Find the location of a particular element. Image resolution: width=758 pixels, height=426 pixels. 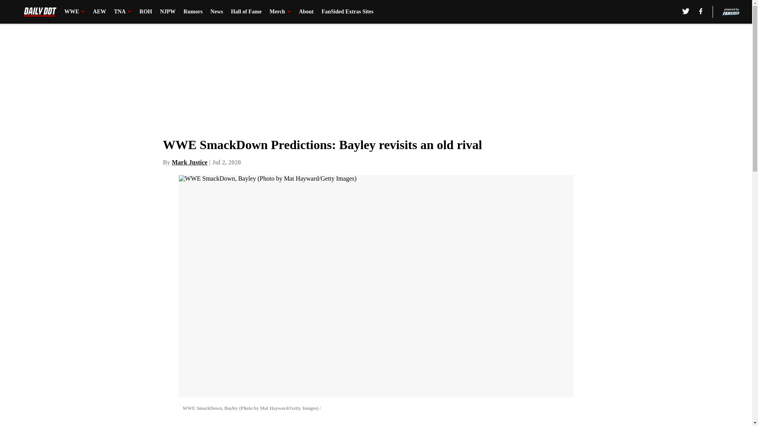

FanSided Extras Sites is located at coordinates (347, 12).